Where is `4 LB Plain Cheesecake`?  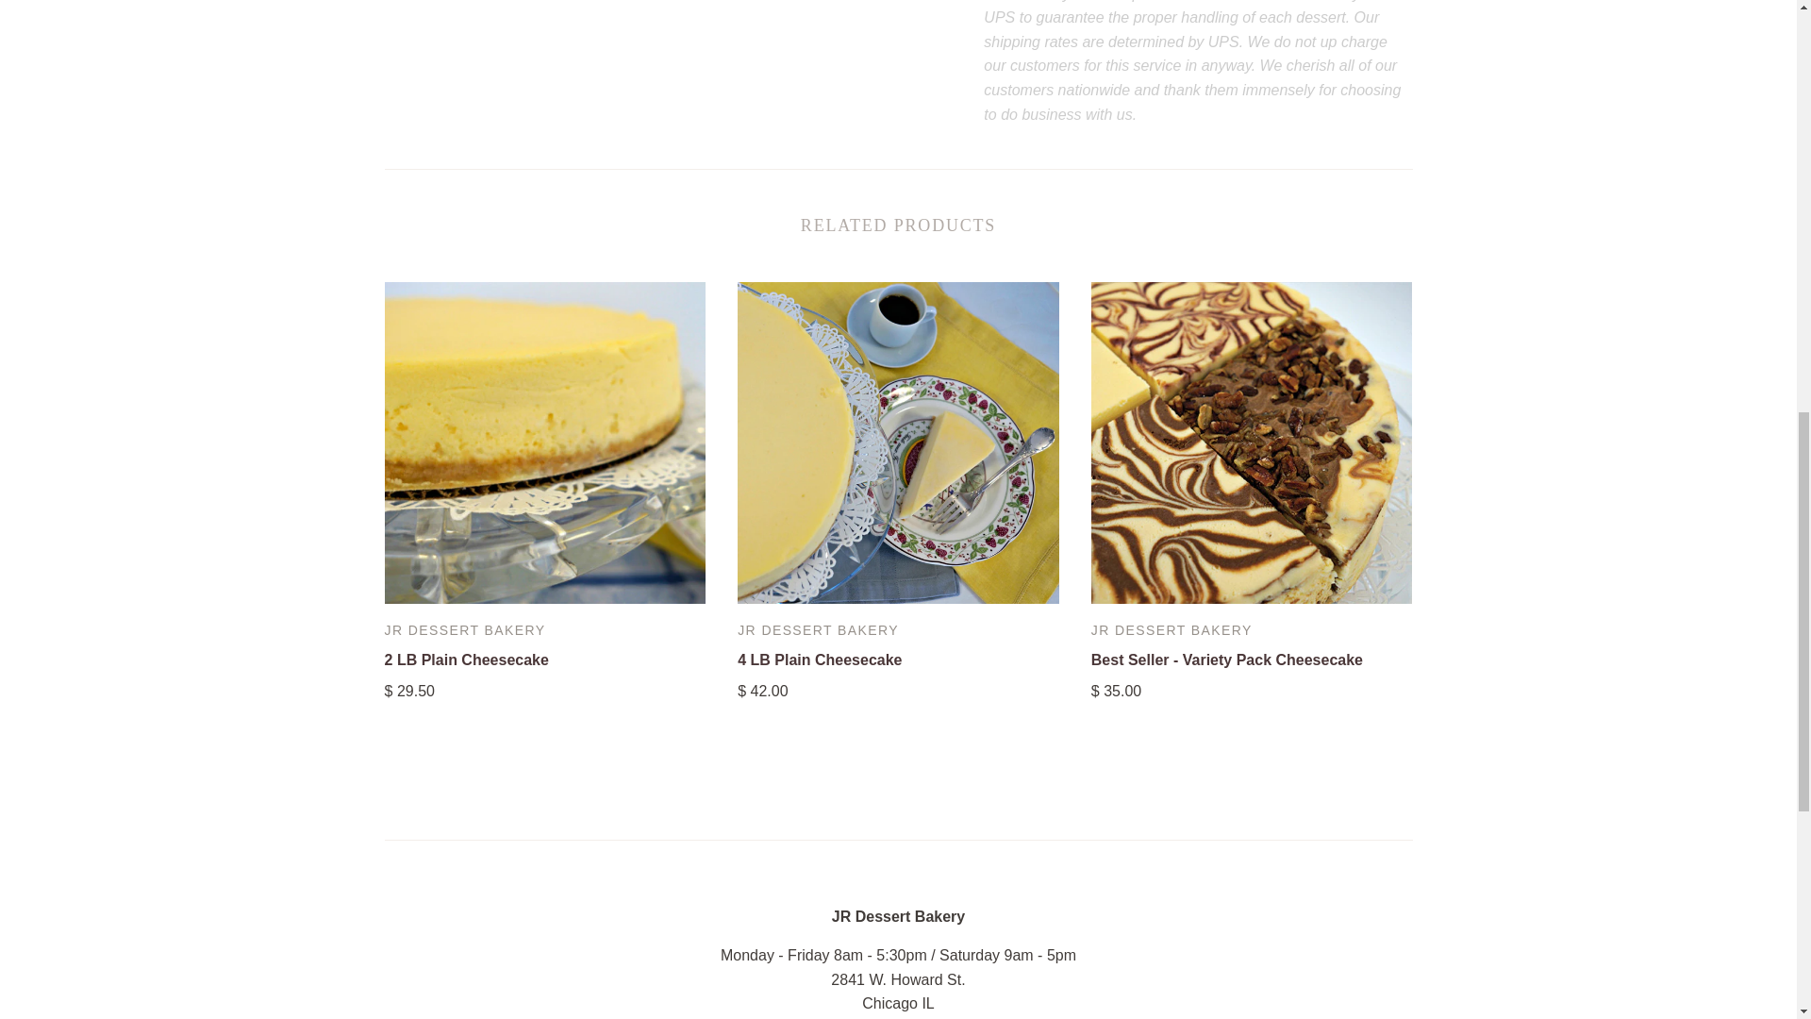 4 LB Plain Cheesecake is located at coordinates (819, 660).